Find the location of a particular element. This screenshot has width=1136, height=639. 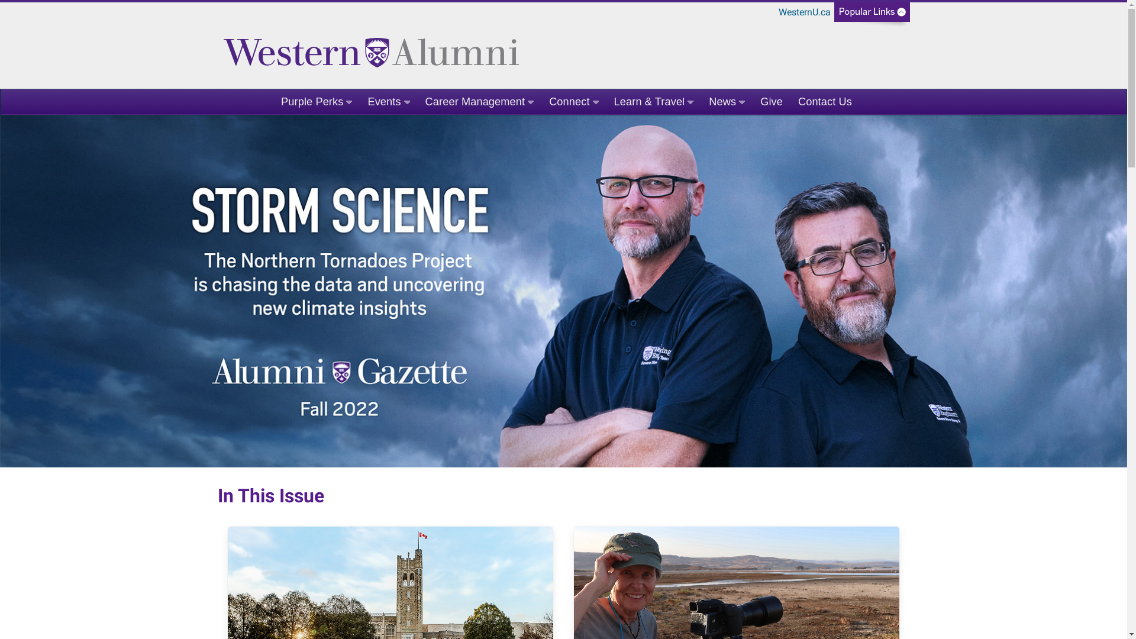

Career Management is located at coordinates (480, 102).